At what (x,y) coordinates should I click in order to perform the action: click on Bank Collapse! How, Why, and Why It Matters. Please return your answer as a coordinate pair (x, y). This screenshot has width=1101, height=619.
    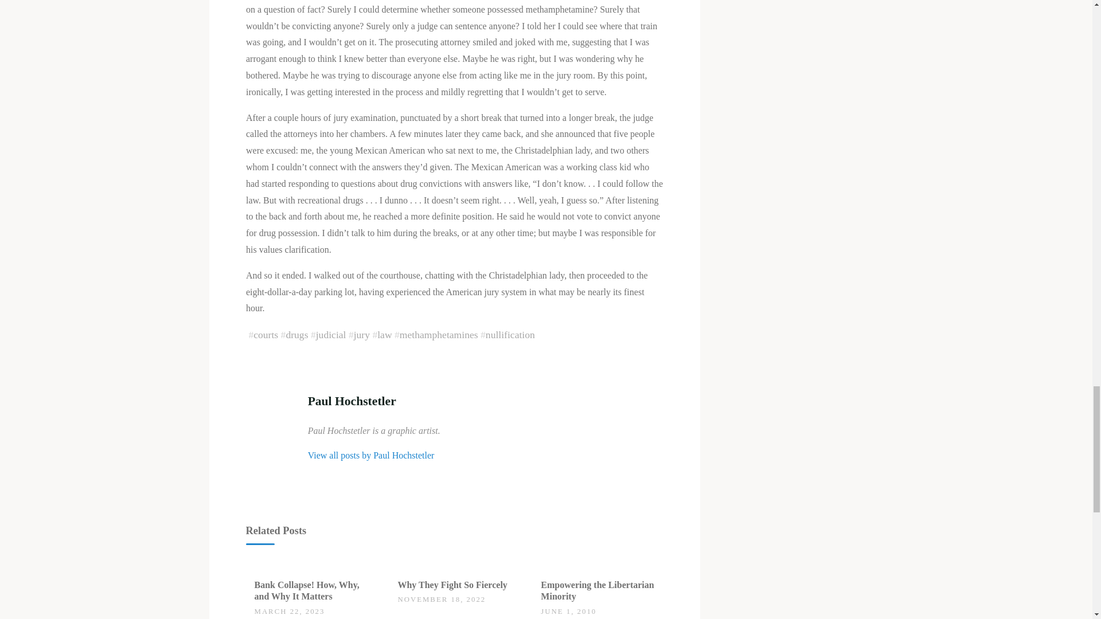
    Looking at the image, I should click on (307, 590).